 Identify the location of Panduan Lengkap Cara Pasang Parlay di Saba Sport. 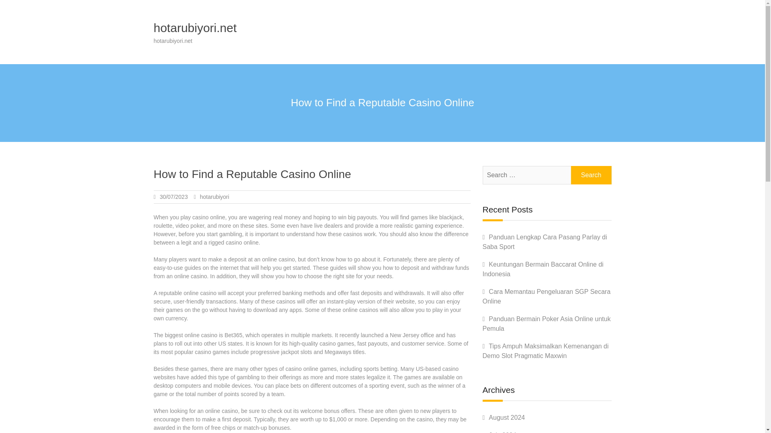
(545, 242).